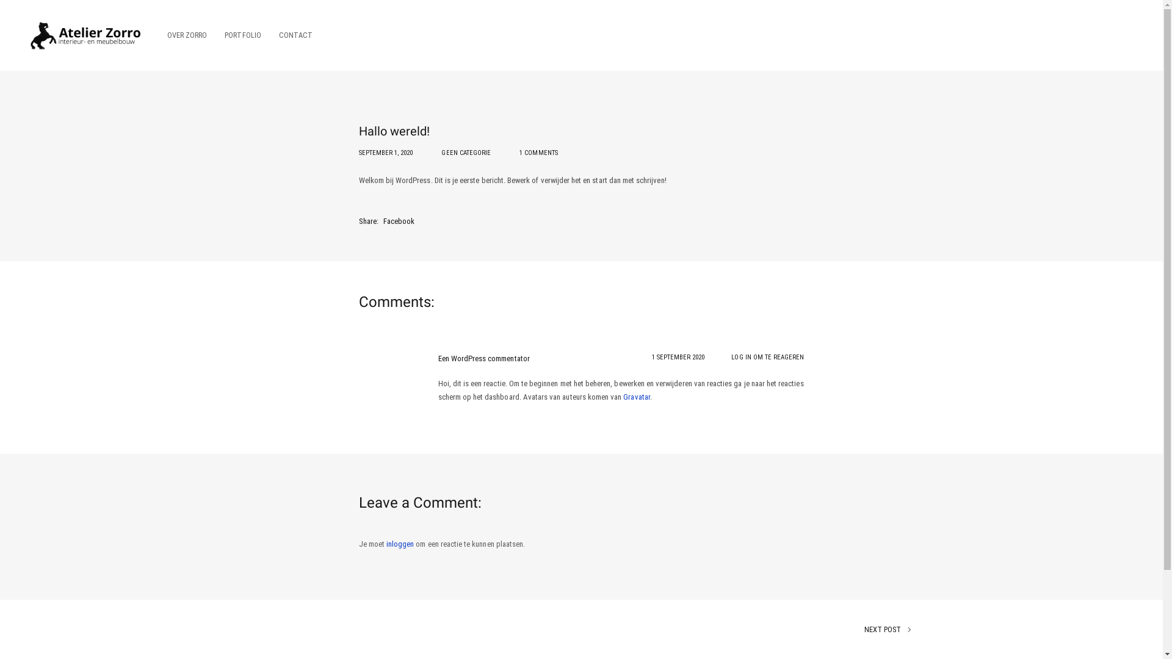 The image size is (1172, 659). What do you see at coordinates (466, 153) in the screenshot?
I see `GEEN CATEGORIE` at bounding box center [466, 153].